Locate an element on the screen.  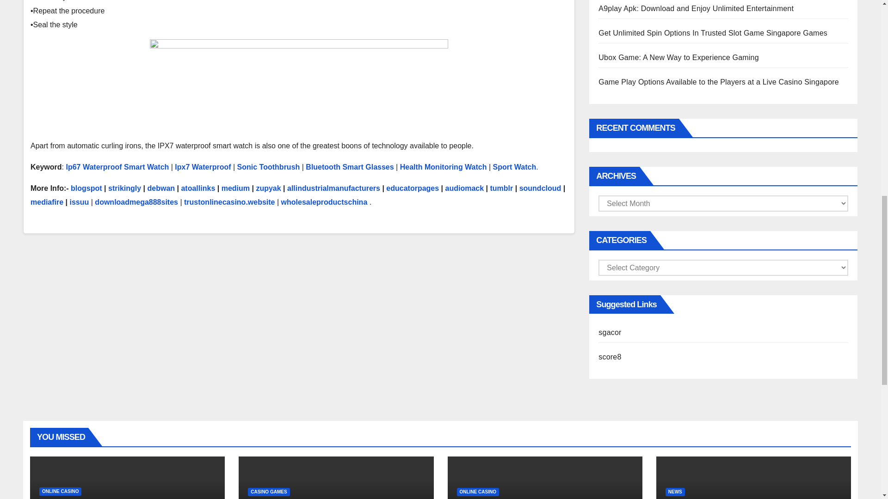
strikingly is located at coordinates (125, 188).